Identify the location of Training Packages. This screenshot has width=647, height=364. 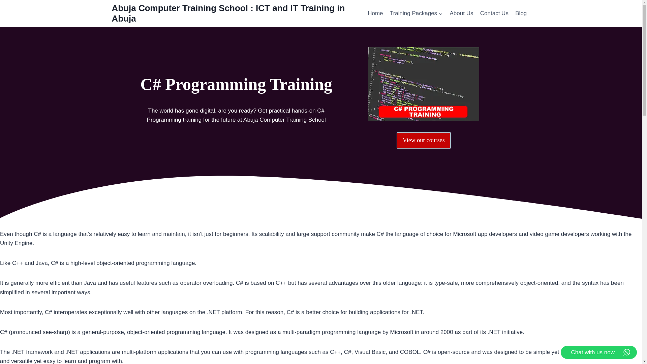
(416, 13).